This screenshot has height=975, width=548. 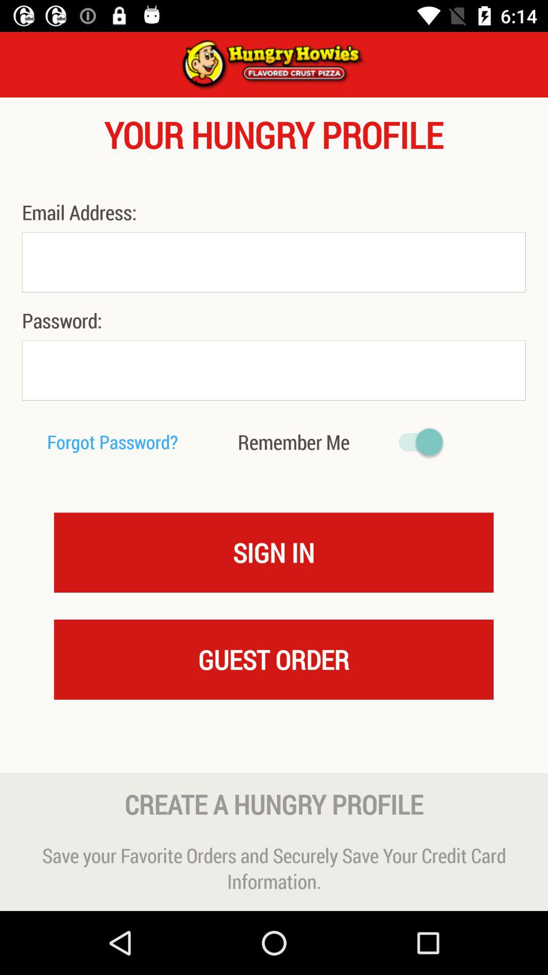 What do you see at coordinates (293, 442) in the screenshot?
I see `click the remember me icon` at bounding box center [293, 442].